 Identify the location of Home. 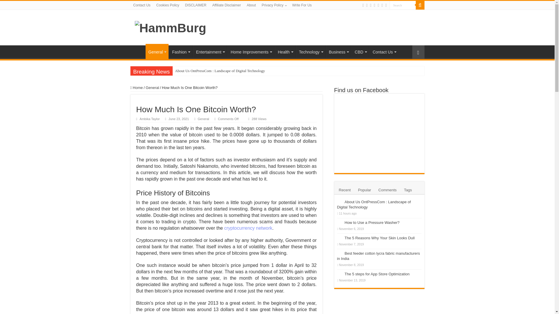
(138, 51).